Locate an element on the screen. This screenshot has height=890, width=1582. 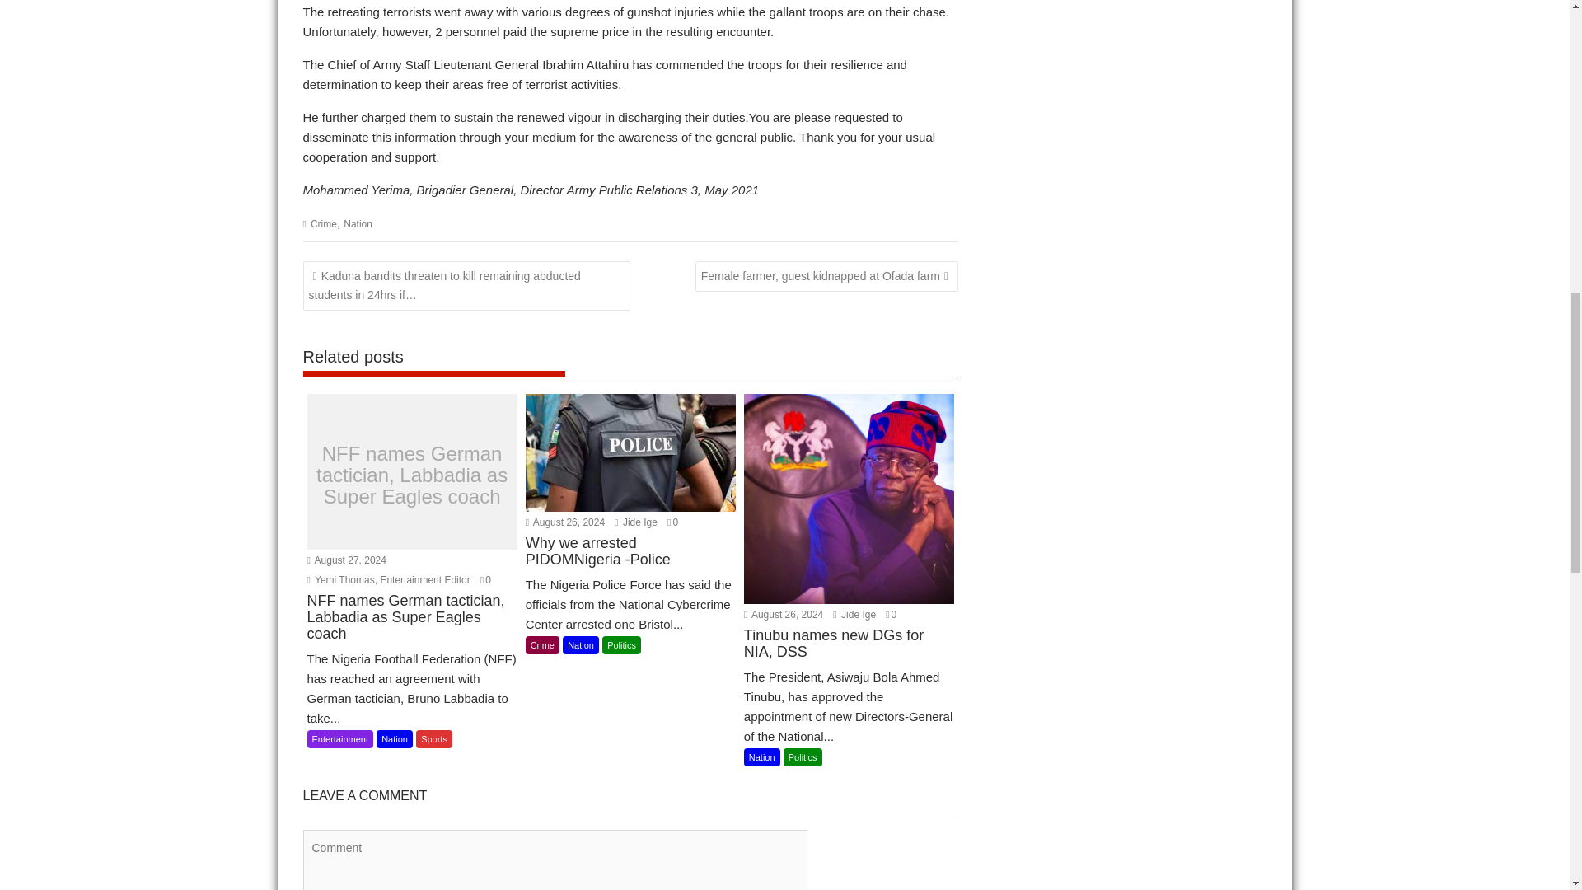
Jide Ige is located at coordinates (854, 614).